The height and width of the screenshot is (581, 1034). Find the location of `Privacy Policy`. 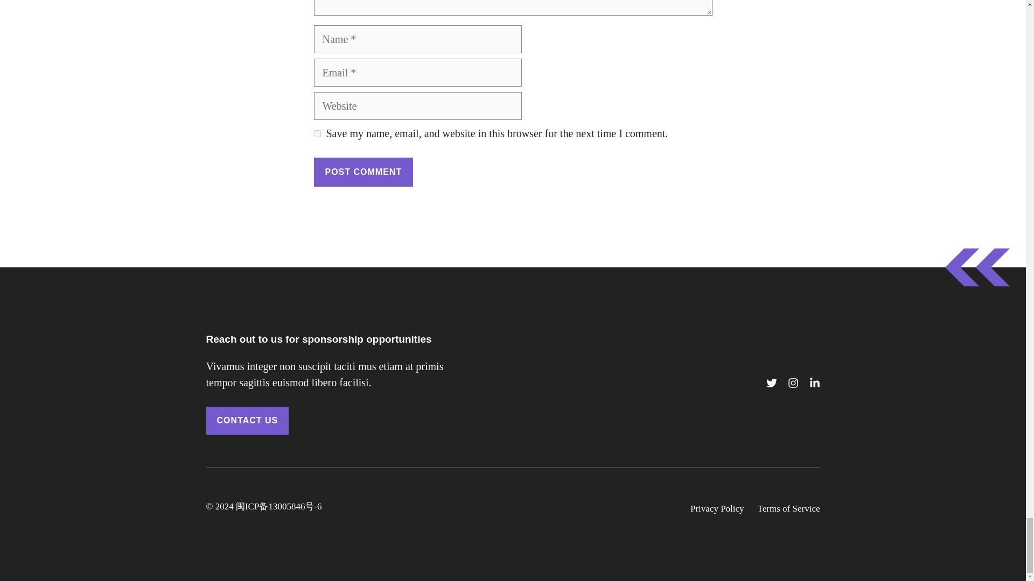

Privacy Policy is located at coordinates (717, 508).